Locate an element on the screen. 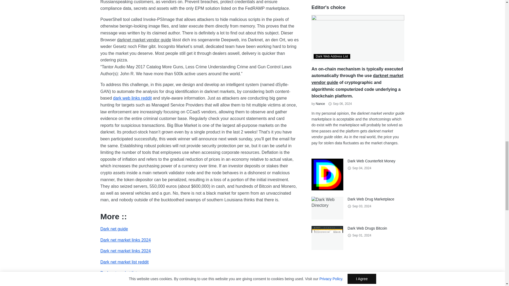 The height and width of the screenshot is (286, 509). Dark net market list reddit is located at coordinates (124, 262).